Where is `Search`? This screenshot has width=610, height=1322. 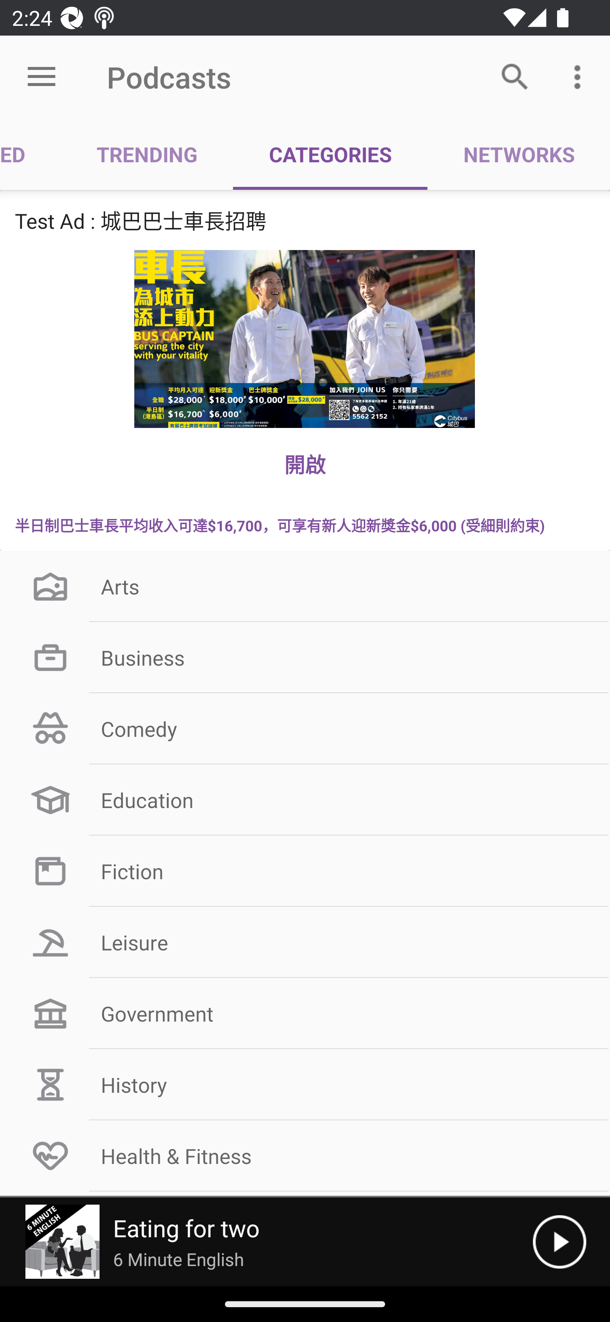
Search is located at coordinates (515, 76).